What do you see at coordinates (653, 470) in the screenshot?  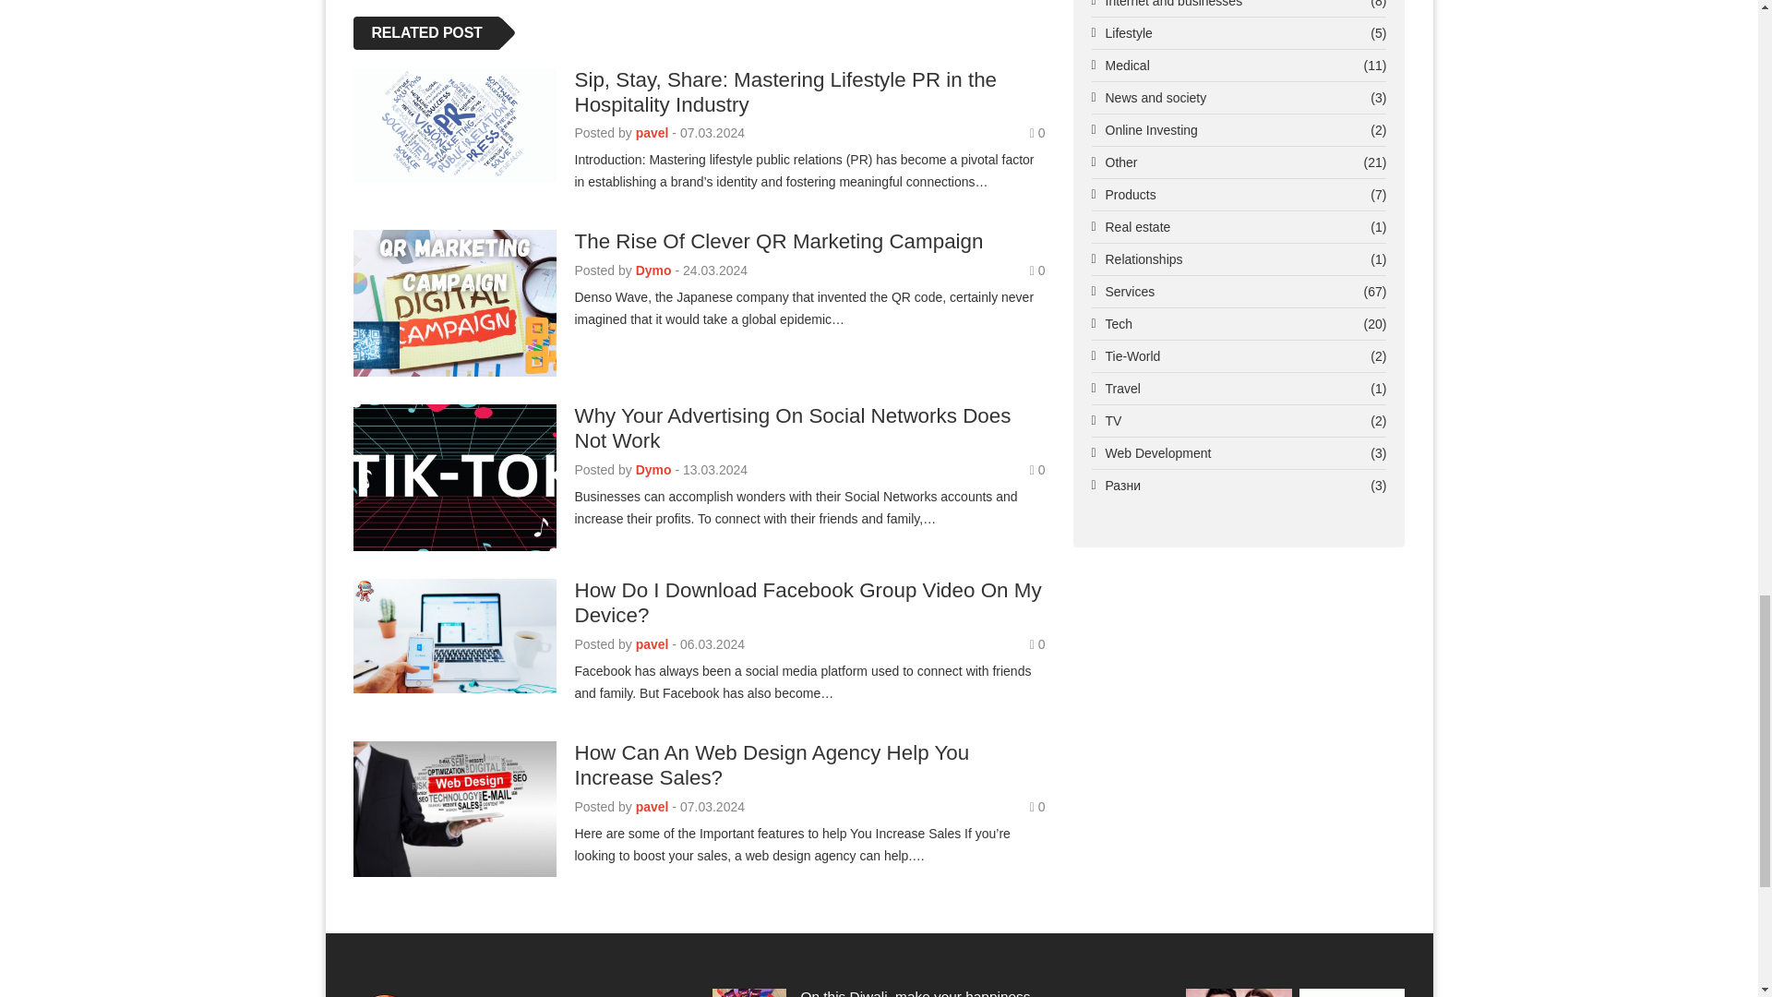 I see `Posts by Dymo` at bounding box center [653, 470].